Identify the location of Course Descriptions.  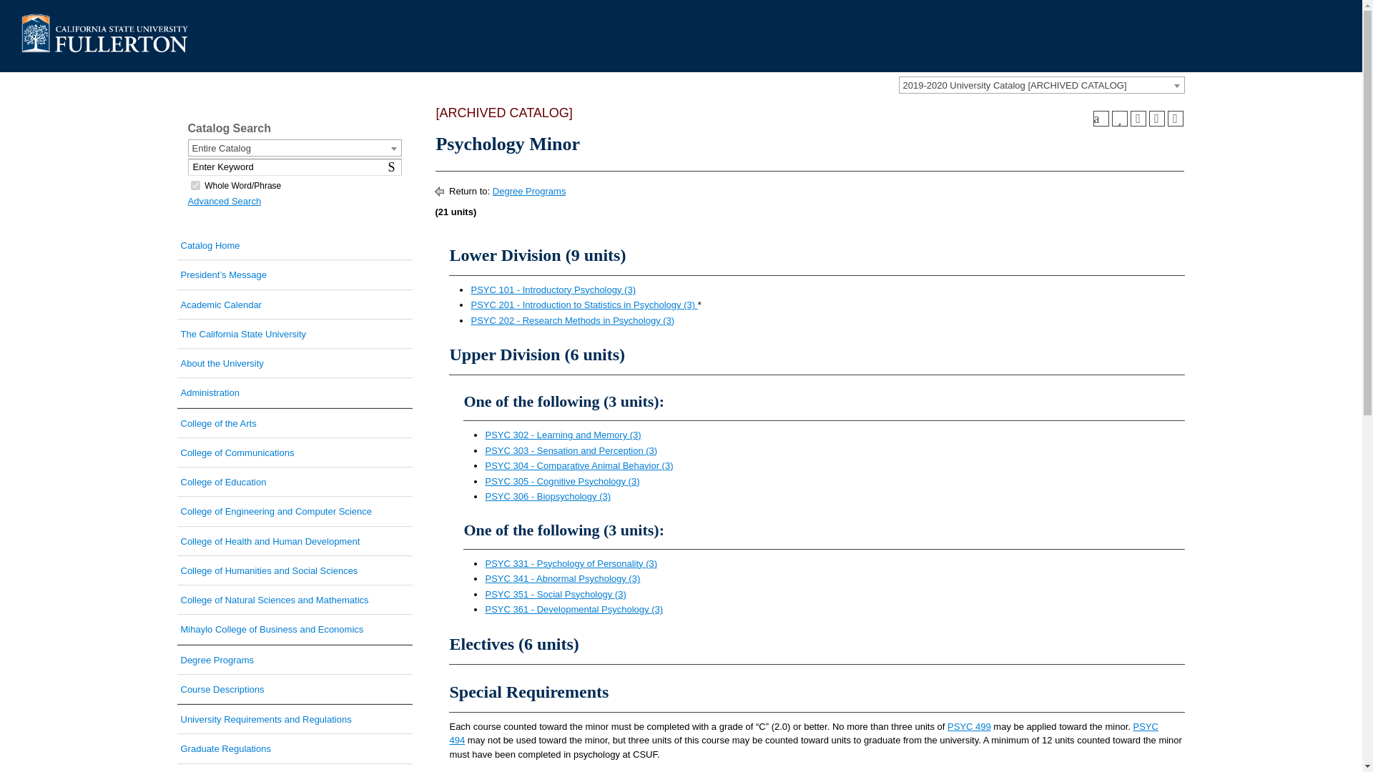
(295, 689).